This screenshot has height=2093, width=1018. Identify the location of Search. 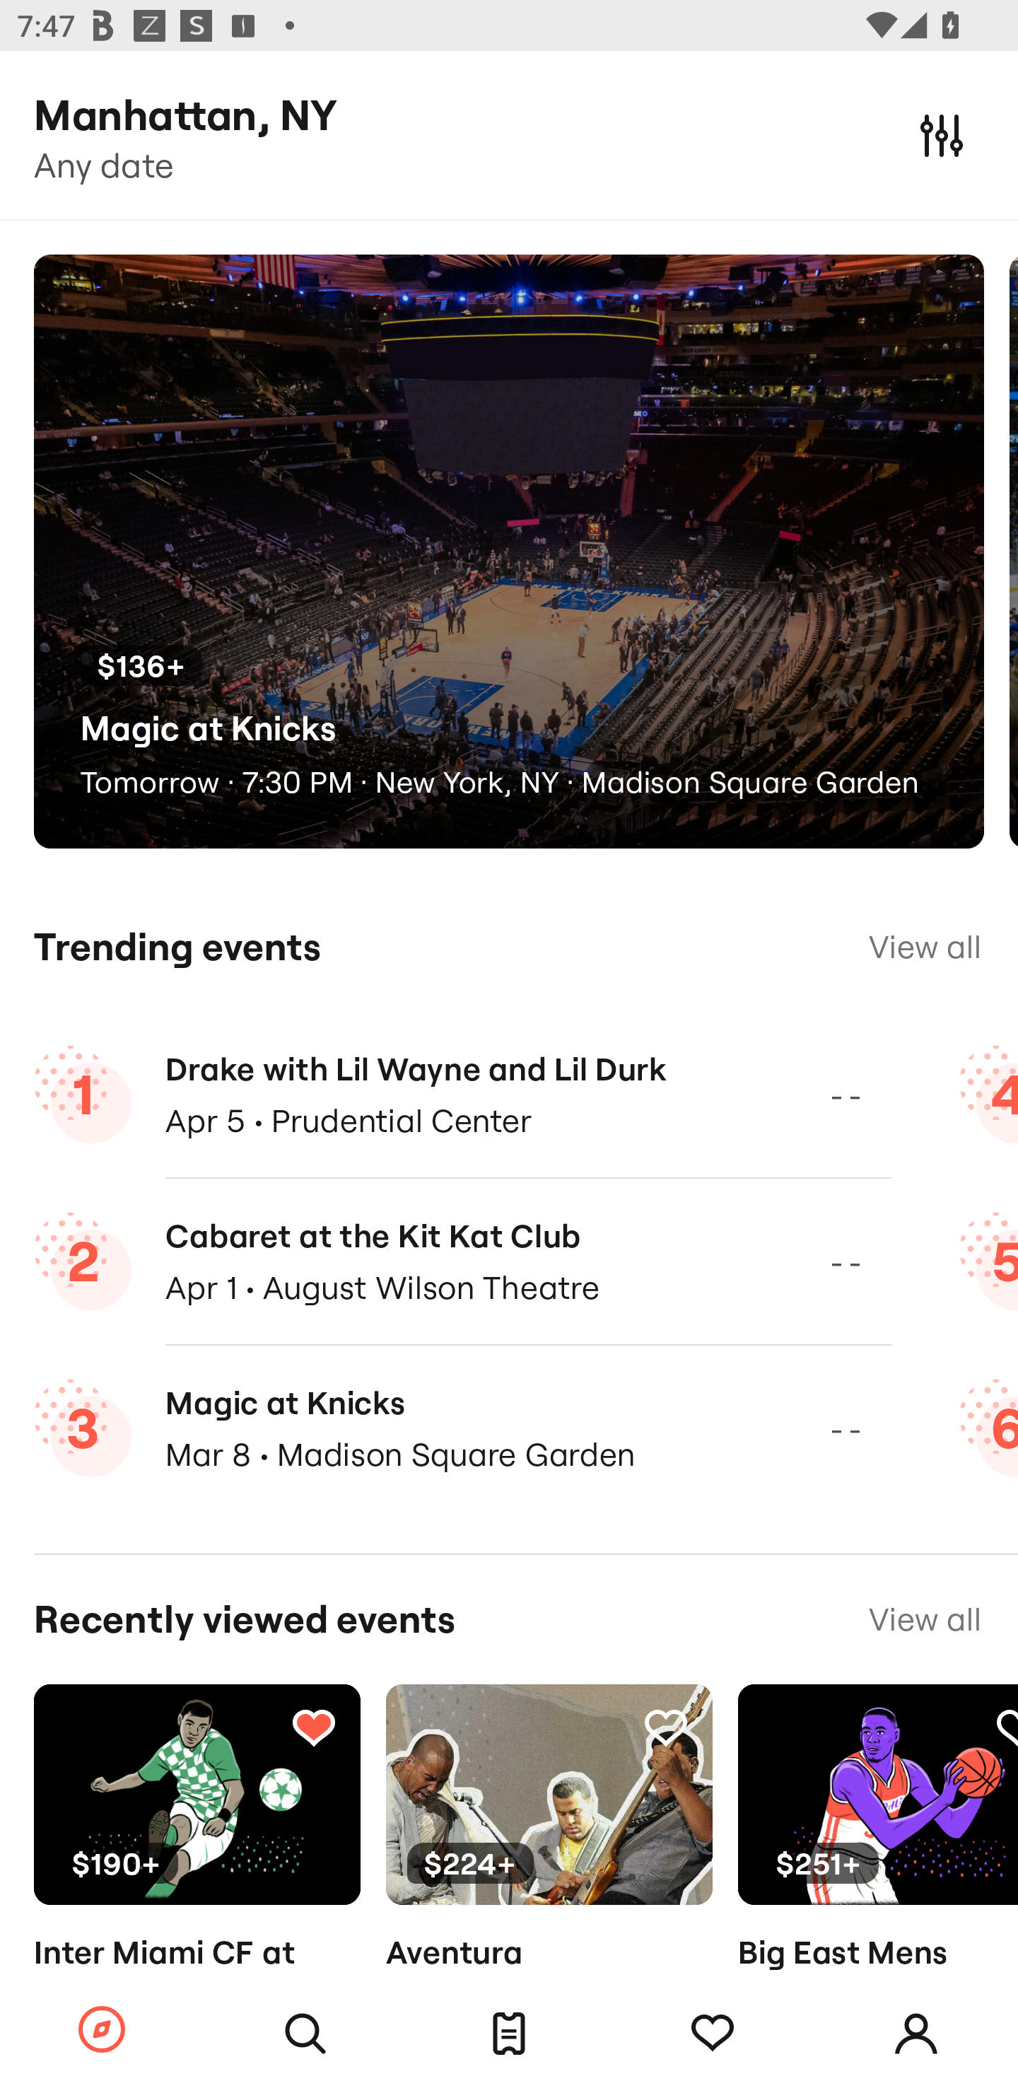
(305, 2034).